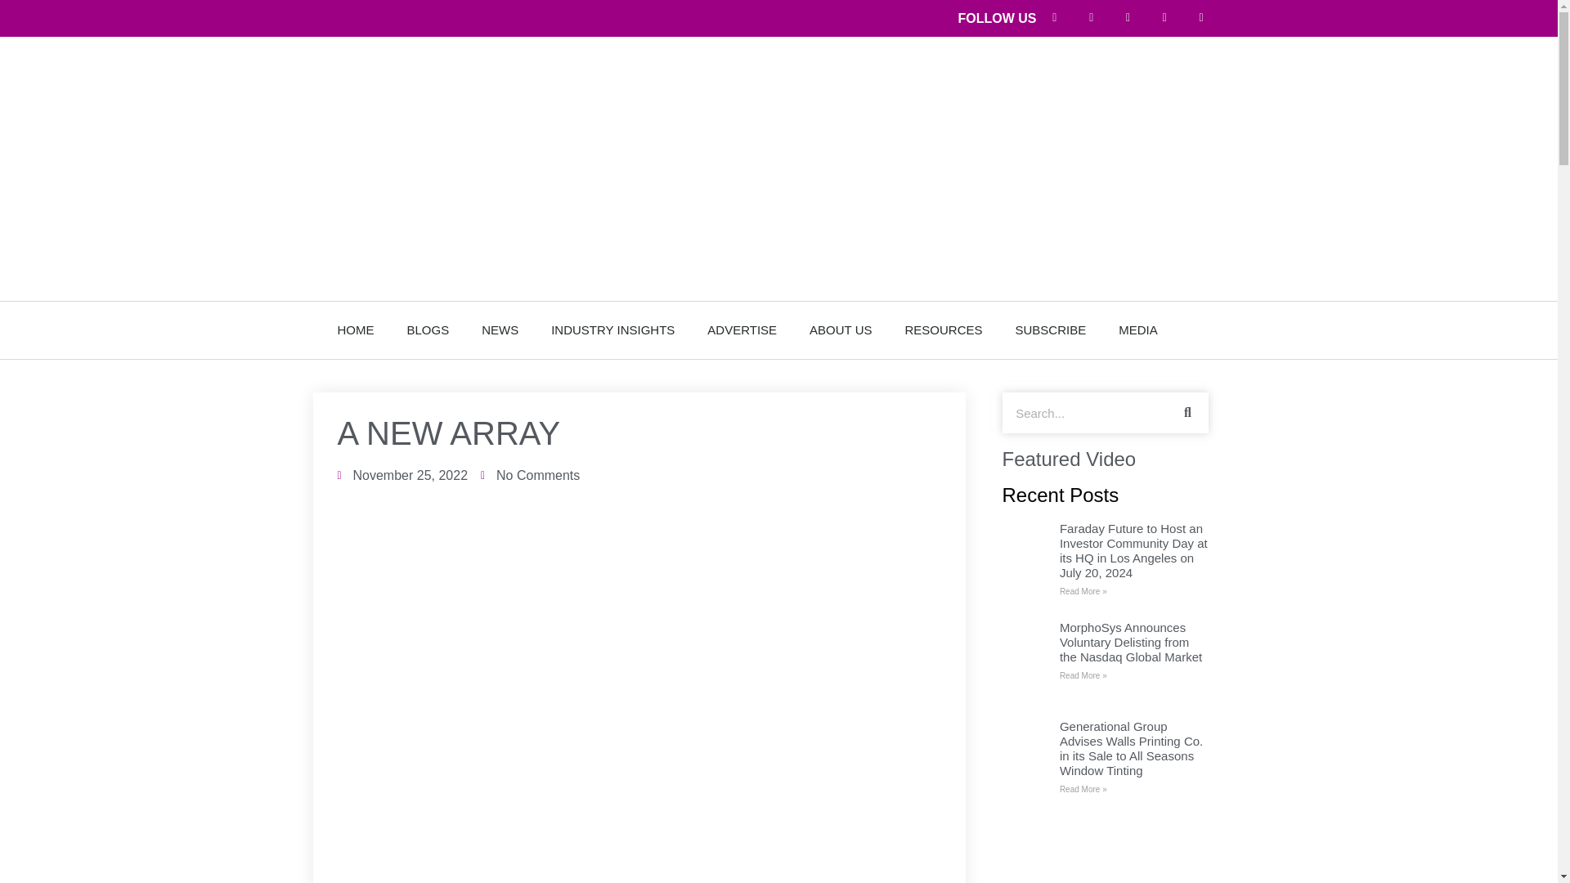  Describe the element at coordinates (944, 330) in the screenshot. I see `RESOURCES` at that location.